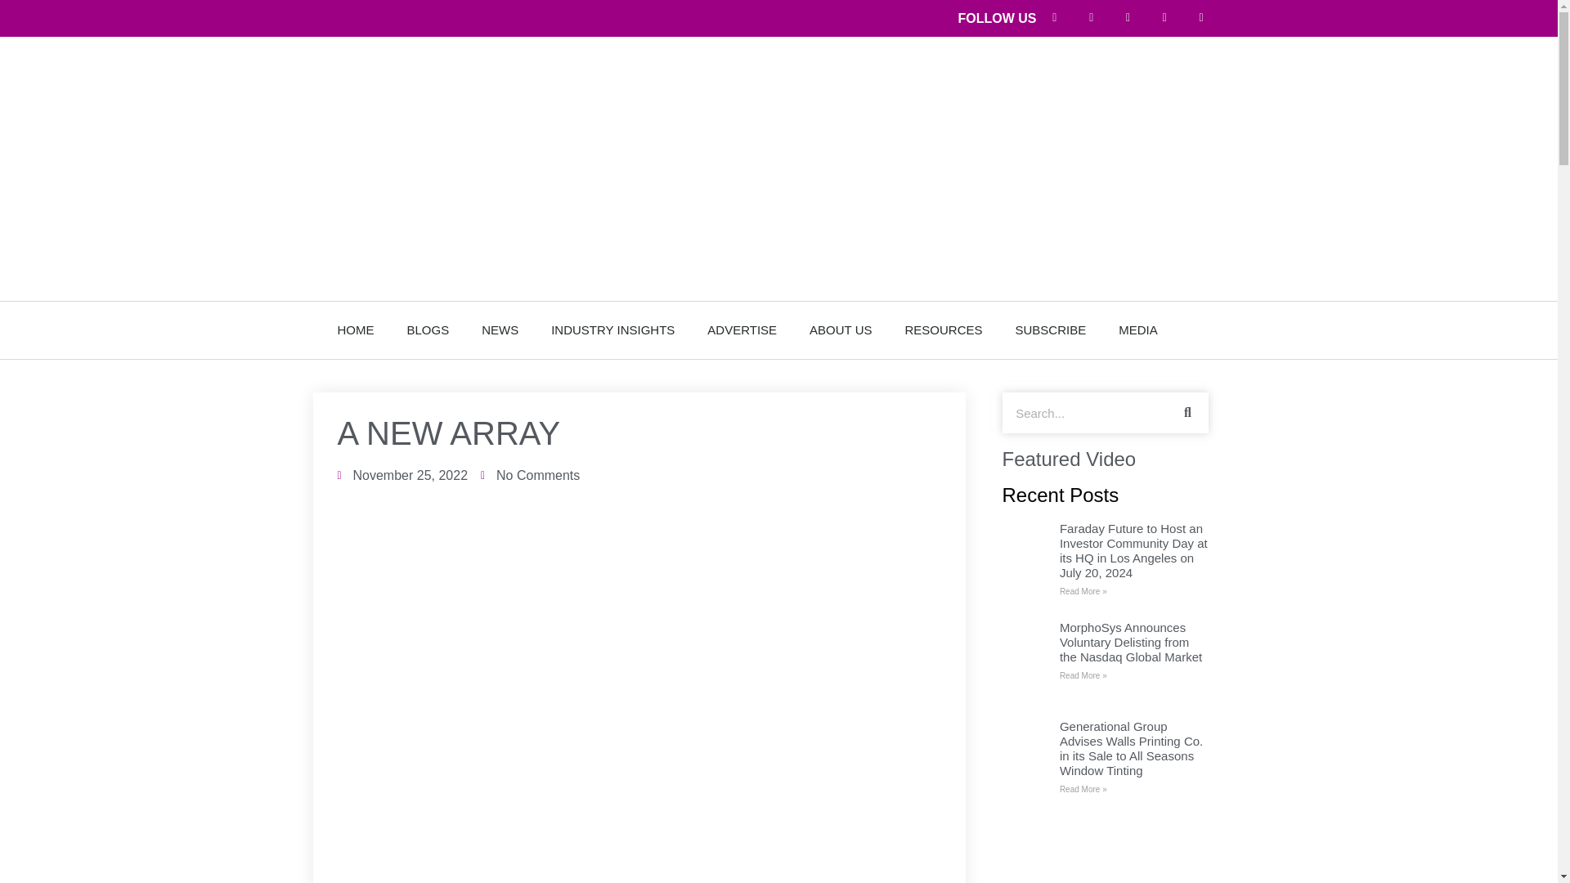  Describe the element at coordinates (944, 330) in the screenshot. I see `RESOURCES` at that location.